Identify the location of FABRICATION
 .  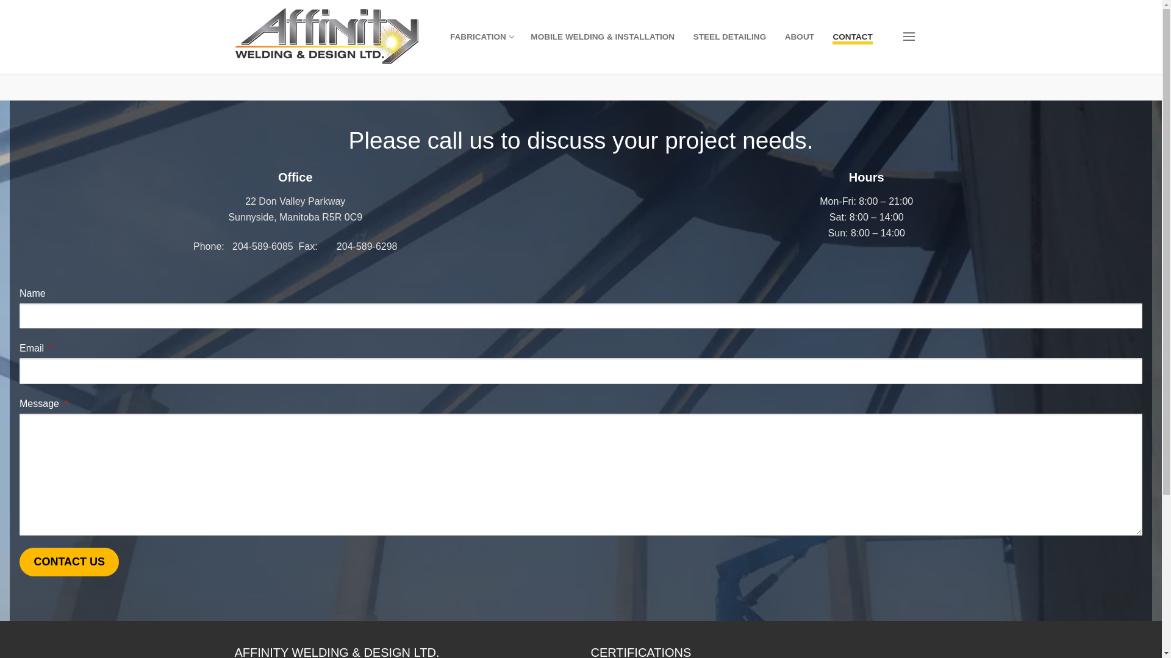
(481, 37).